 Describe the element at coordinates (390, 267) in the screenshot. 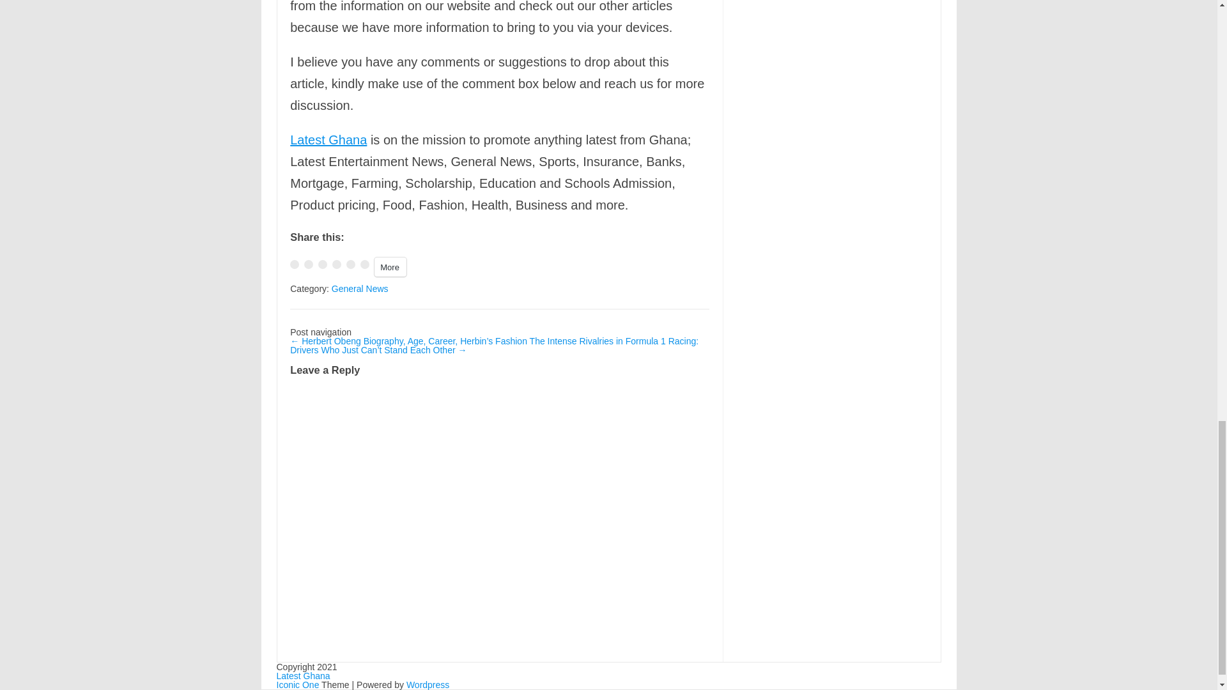

I see `More` at that location.